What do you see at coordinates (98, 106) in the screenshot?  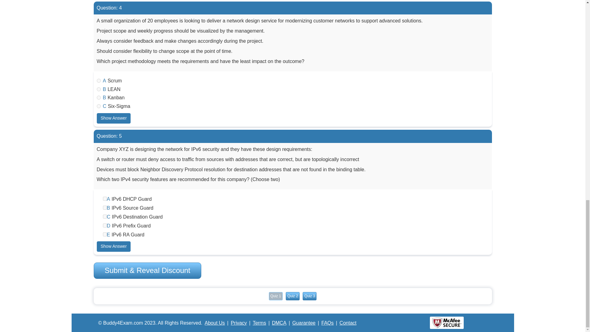 I see `C` at bounding box center [98, 106].